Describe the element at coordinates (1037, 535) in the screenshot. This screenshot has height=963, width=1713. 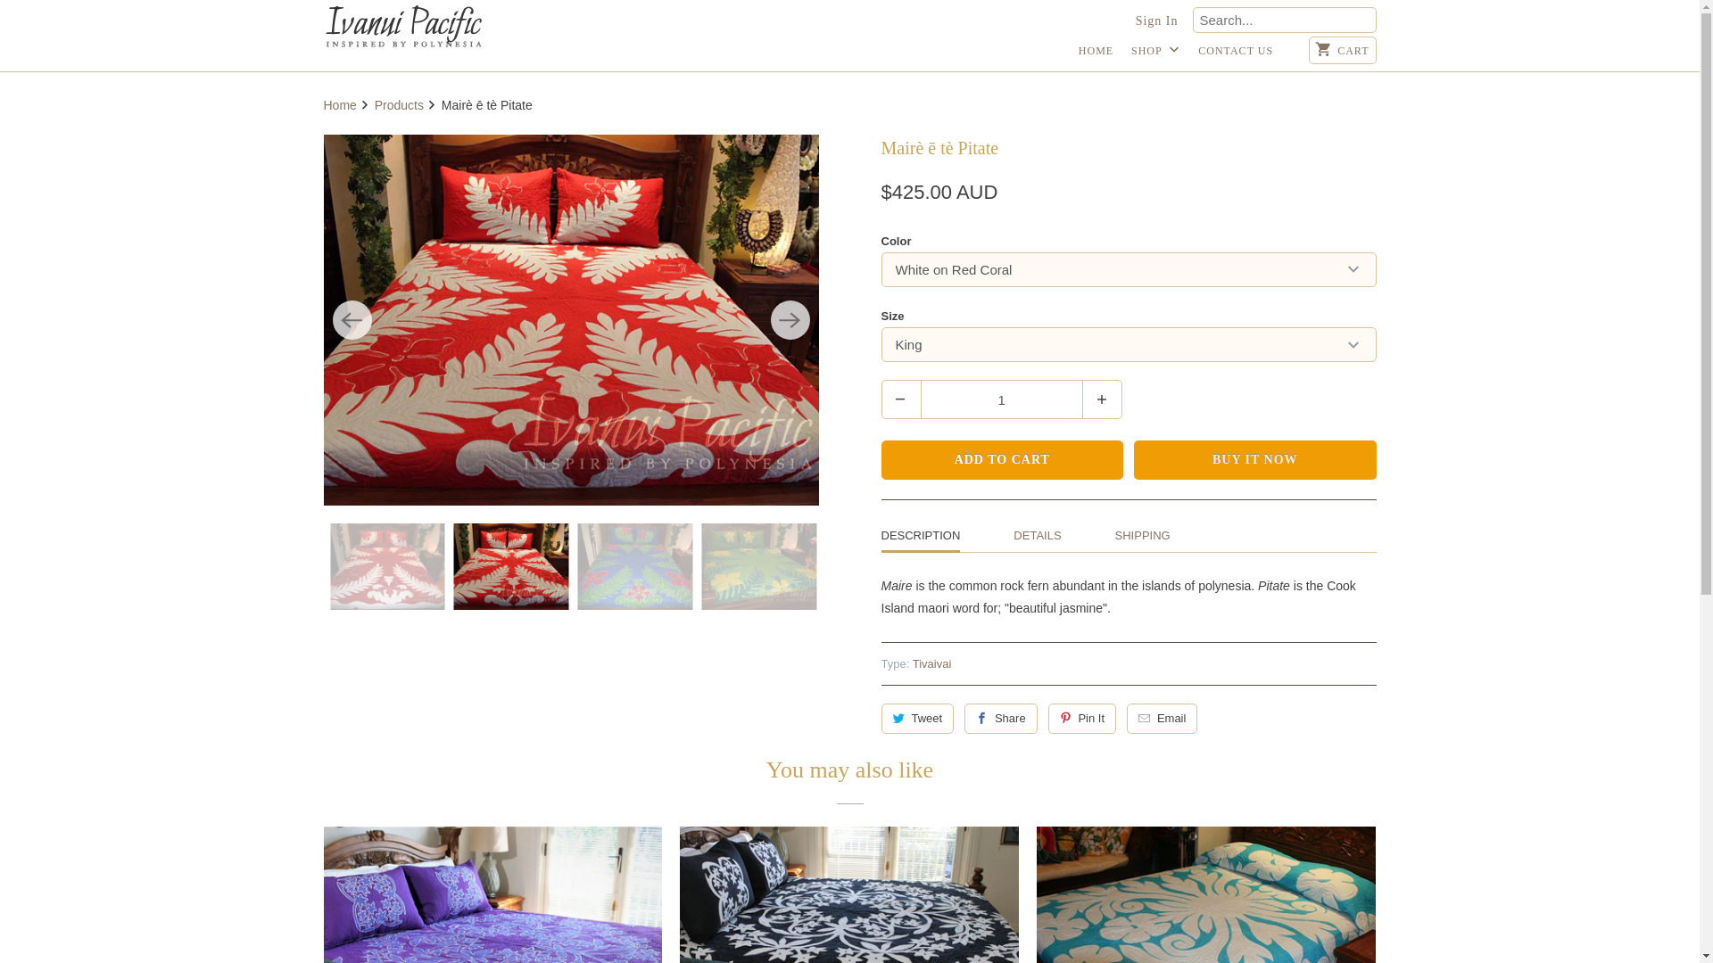
I see `DETAILS` at that location.